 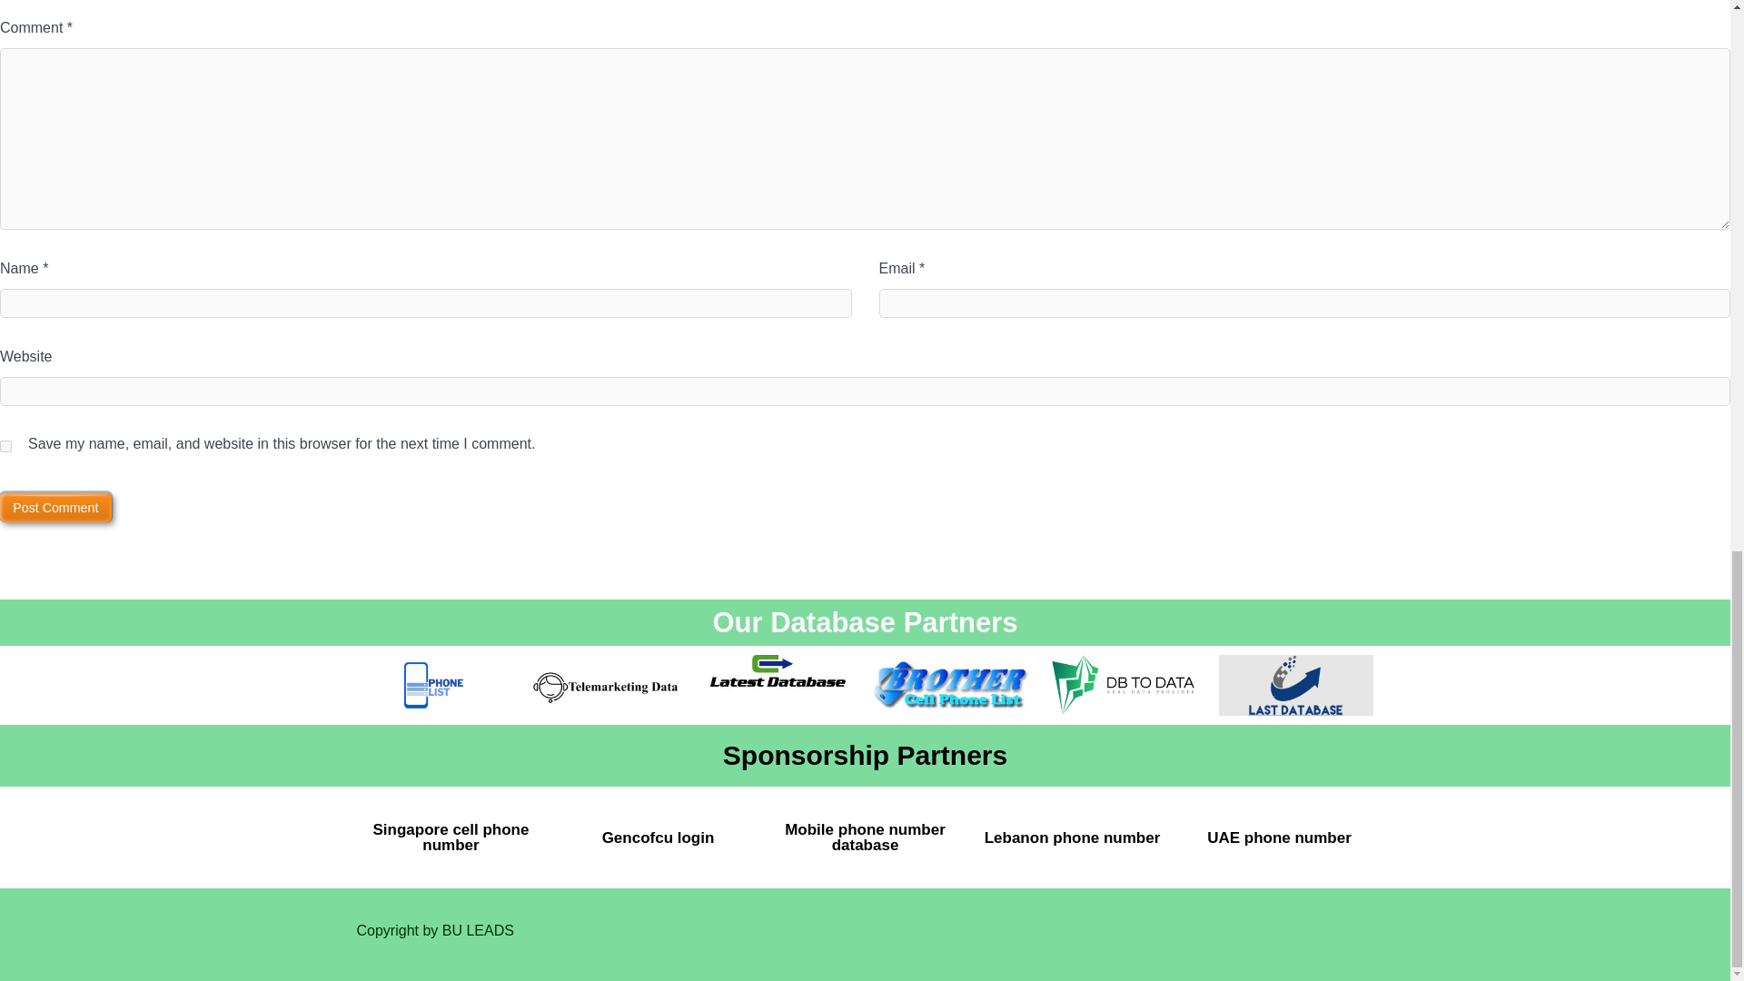 I want to click on Telemarketing Data, so click(x=605, y=686).